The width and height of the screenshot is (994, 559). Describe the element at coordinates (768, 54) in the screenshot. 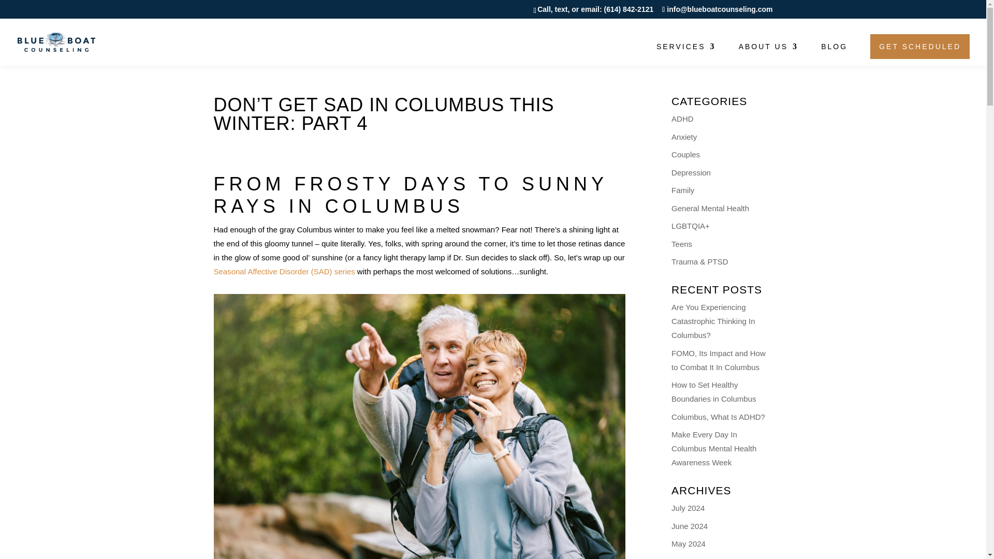

I see `ABOUT US` at that location.